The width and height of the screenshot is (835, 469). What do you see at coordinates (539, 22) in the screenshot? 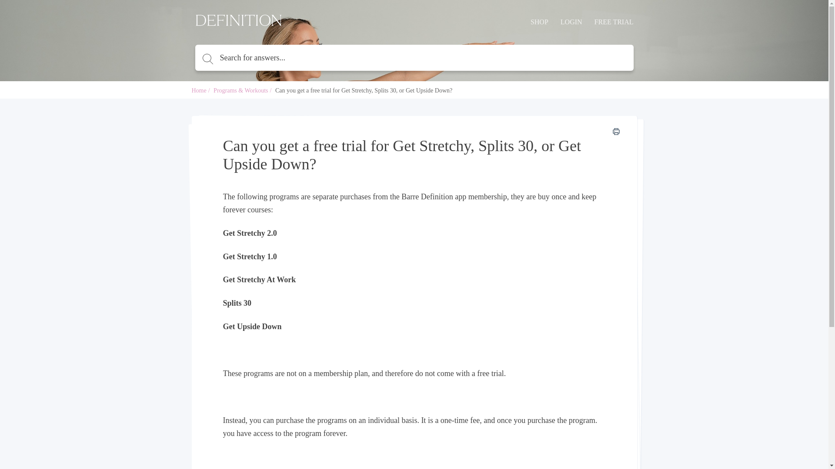
I see `SHOP` at bounding box center [539, 22].